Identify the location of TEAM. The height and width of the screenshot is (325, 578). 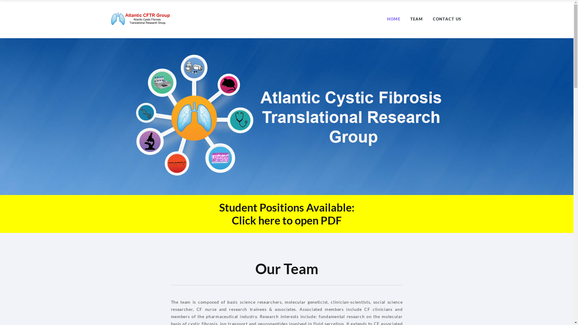
(417, 19).